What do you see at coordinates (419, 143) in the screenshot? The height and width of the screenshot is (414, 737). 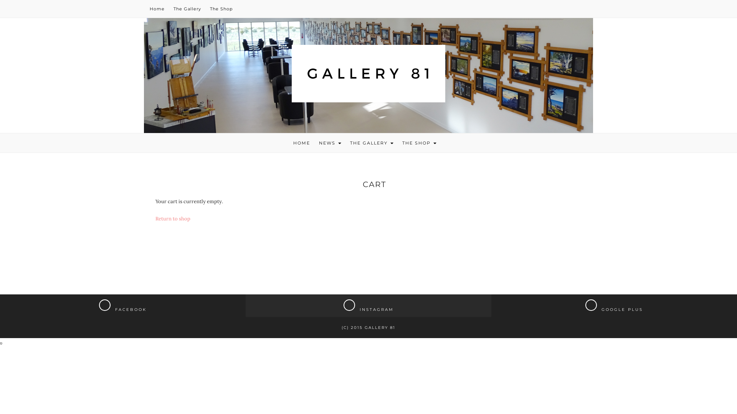 I see `THE SHOP` at bounding box center [419, 143].